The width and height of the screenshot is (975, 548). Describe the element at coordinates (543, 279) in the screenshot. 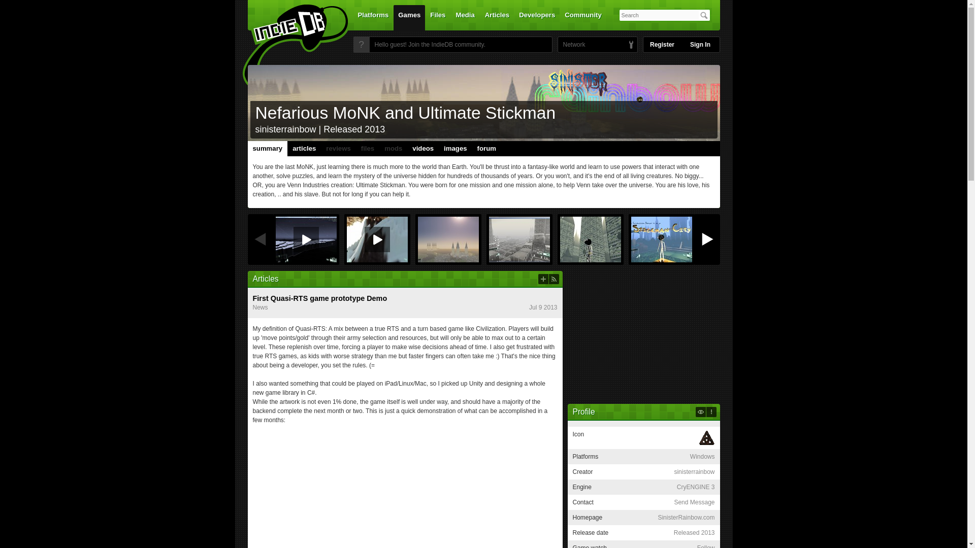

I see `Post article` at that location.